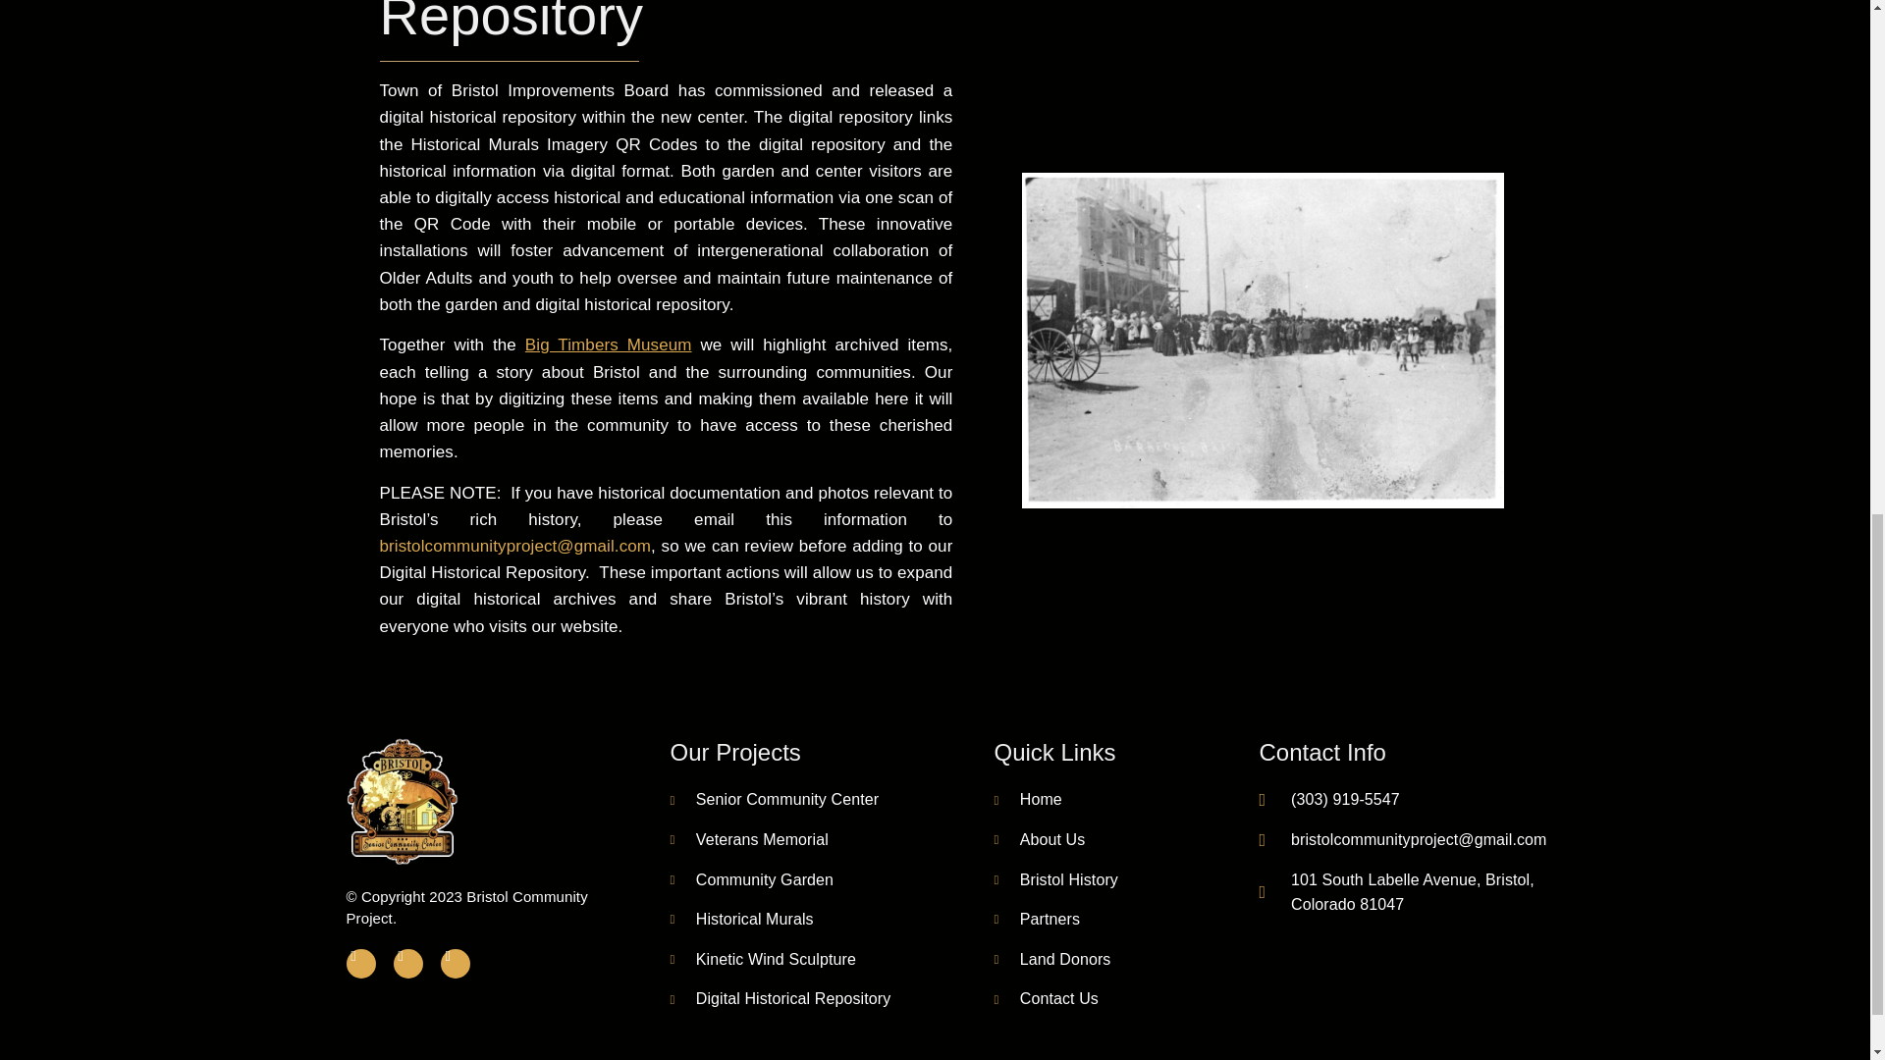 This screenshot has width=1885, height=1060. I want to click on Bristol History, so click(1054, 880).